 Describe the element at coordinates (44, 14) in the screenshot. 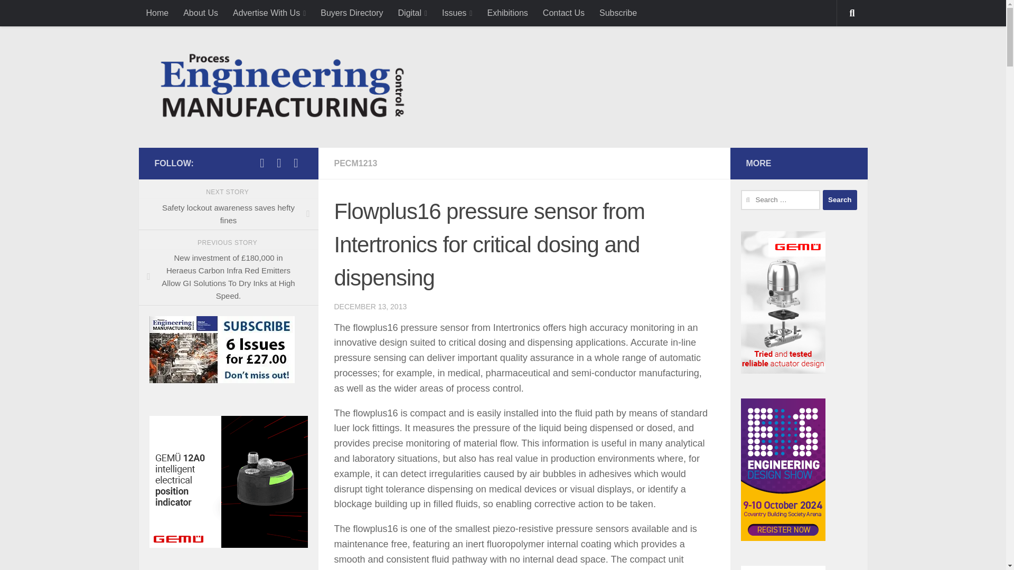

I see `Skip to content` at that location.